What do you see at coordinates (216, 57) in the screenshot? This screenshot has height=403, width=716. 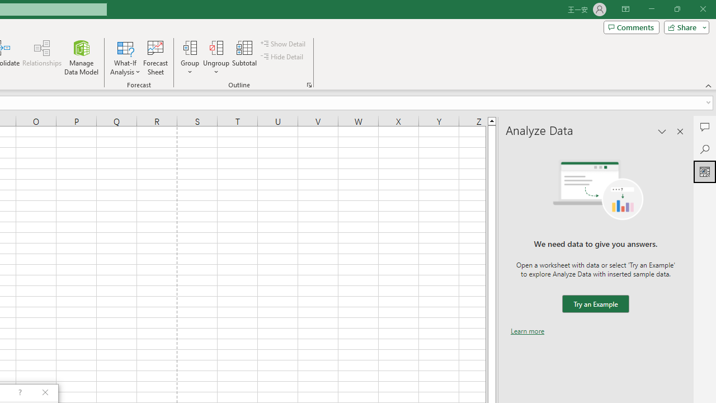 I see `Ungroup...` at bounding box center [216, 57].